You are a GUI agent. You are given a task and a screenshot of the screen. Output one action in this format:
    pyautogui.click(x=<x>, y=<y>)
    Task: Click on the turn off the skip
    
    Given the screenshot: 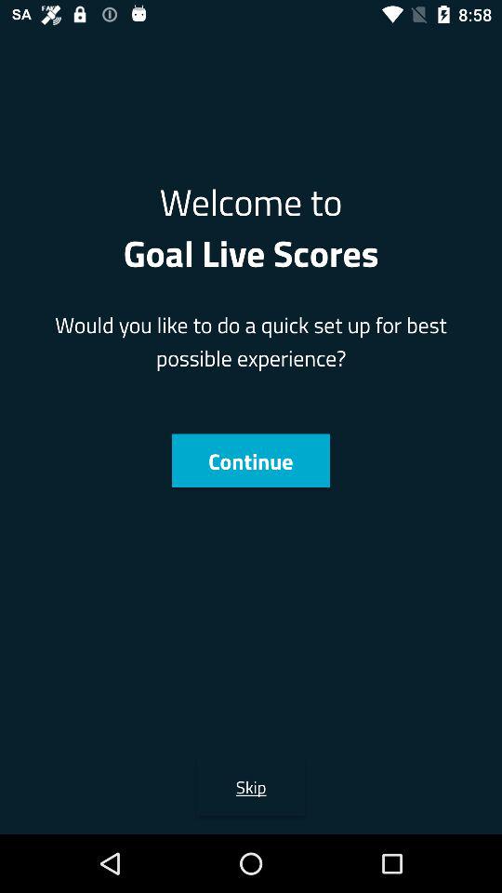 What is the action you would take?
    pyautogui.click(x=251, y=787)
    